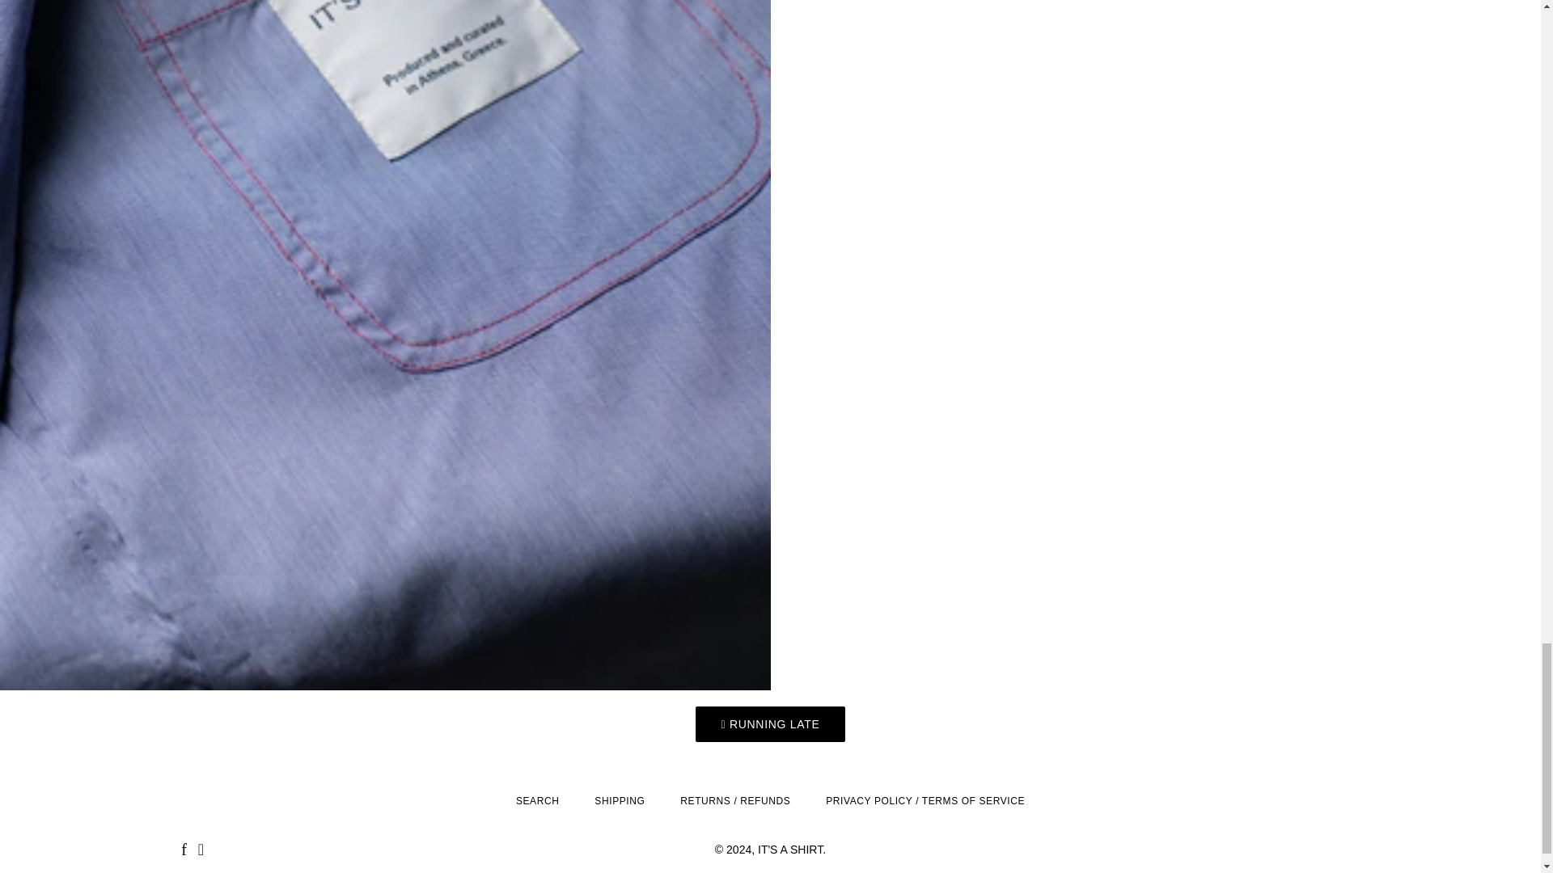  Describe the element at coordinates (620, 802) in the screenshot. I see `SHIPPING` at that location.